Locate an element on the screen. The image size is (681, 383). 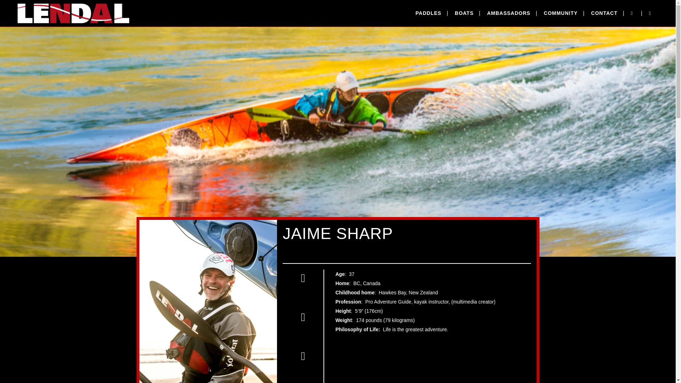
COMMUNITY is located at coordinates (560, 13).